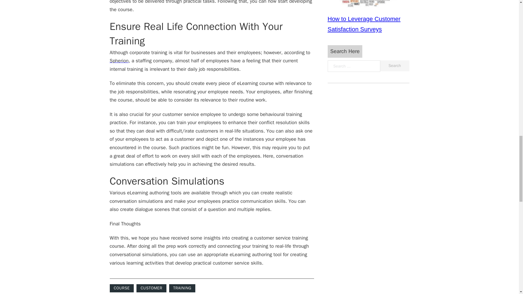  What do you see at coordinates (119, 60) in the screenshot?
I see `Spherion` at bounding box center [119, 60].